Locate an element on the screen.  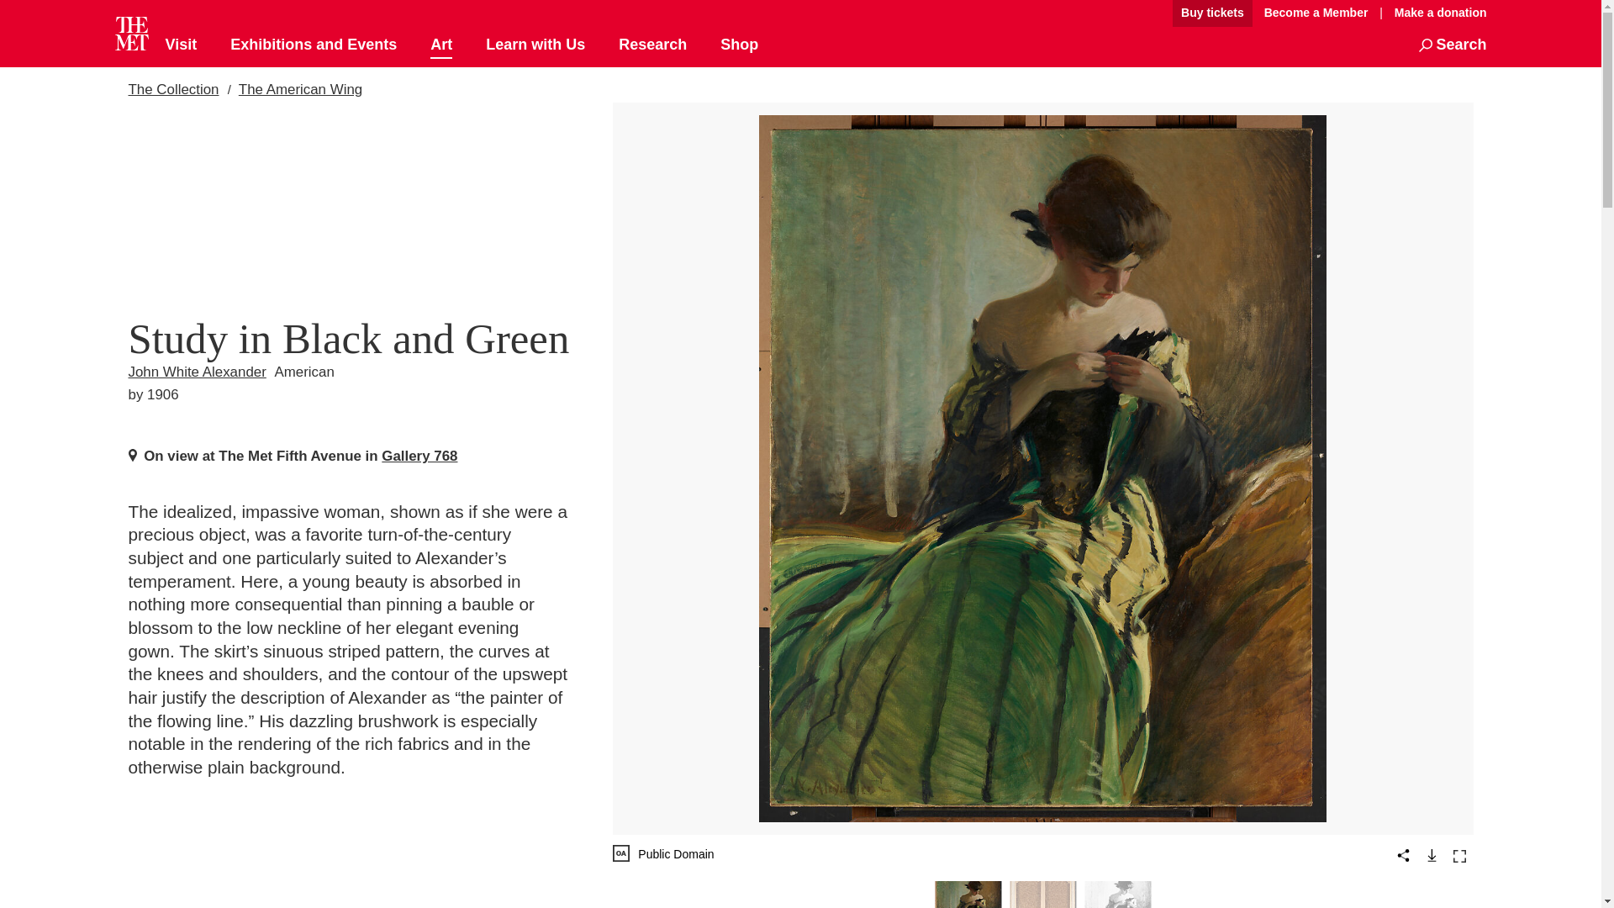
Download is located at coordinates (1431, 854).